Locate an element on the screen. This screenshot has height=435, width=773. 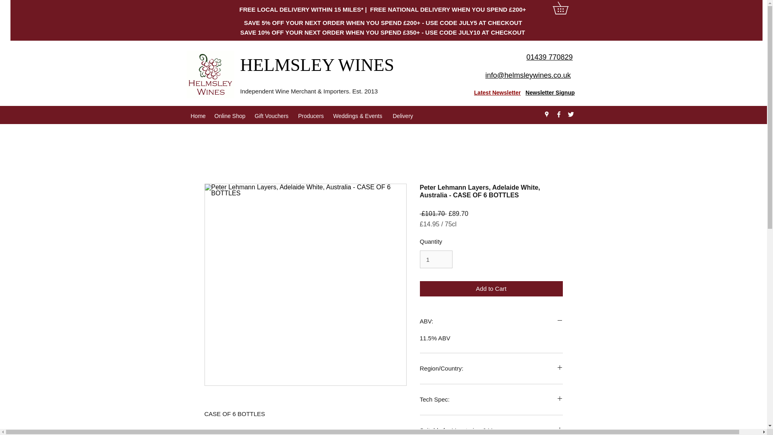
01439 770829 is located at coordinates (549, 57).